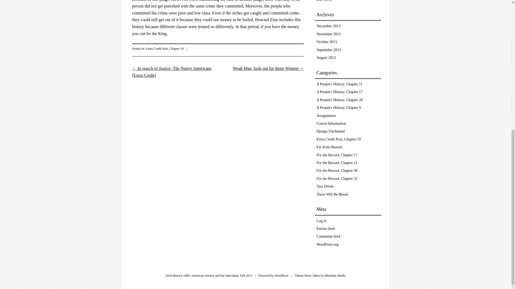 The height and width of the screenshot is (289, 515). Describe the element at coordinates (329, 50) in the screenshot. I see `September 2013` at that location.